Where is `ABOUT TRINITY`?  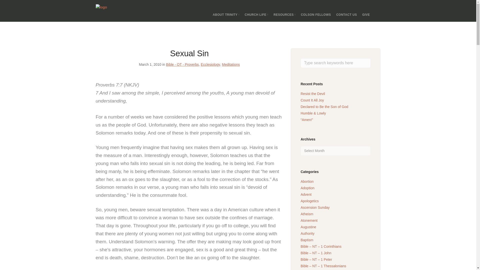 ABOUT TRINITY is located at coordinates (226, 14).